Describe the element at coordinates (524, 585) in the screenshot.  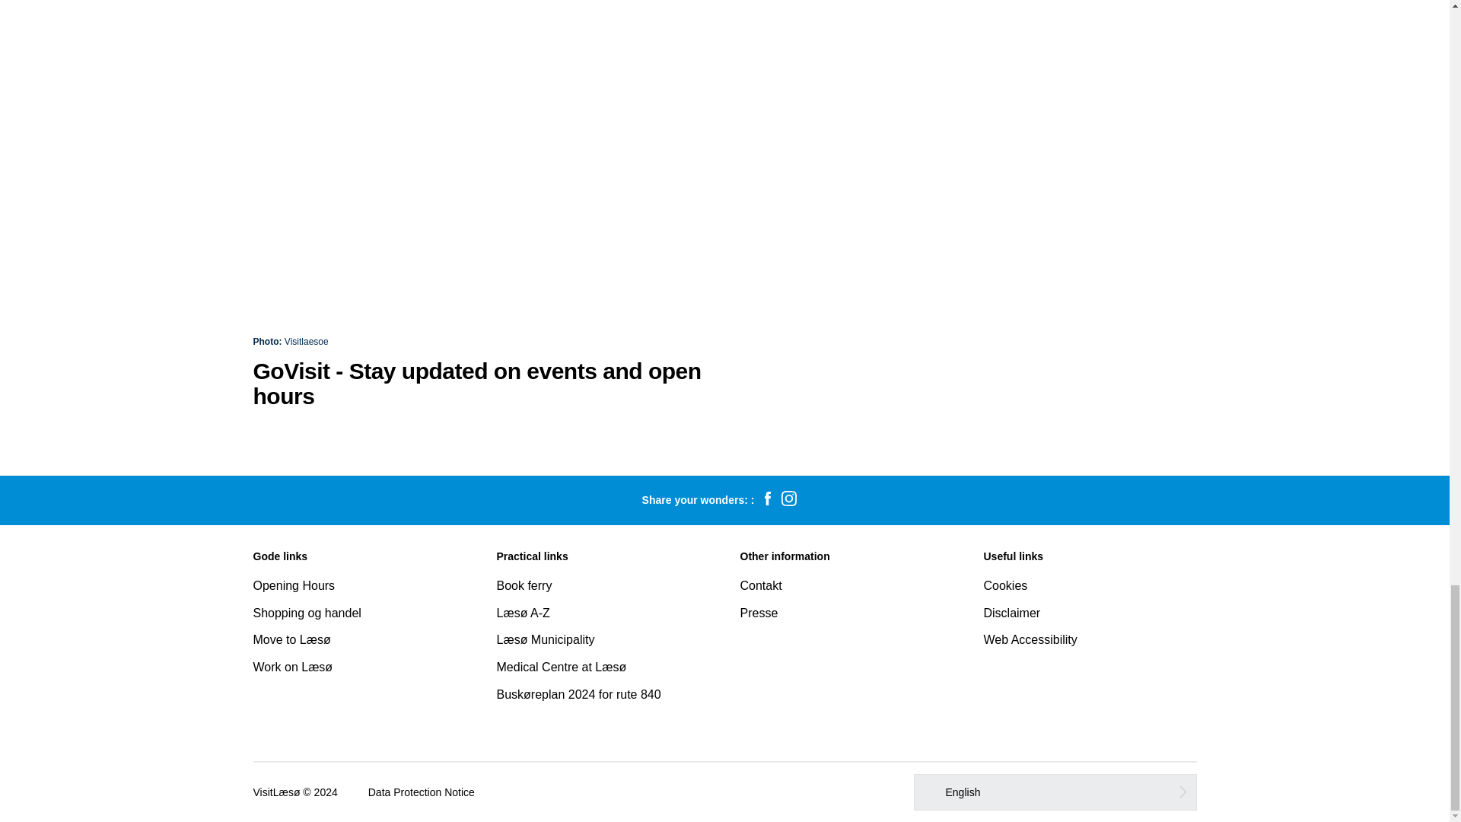
I see `Book ferry` at that location.